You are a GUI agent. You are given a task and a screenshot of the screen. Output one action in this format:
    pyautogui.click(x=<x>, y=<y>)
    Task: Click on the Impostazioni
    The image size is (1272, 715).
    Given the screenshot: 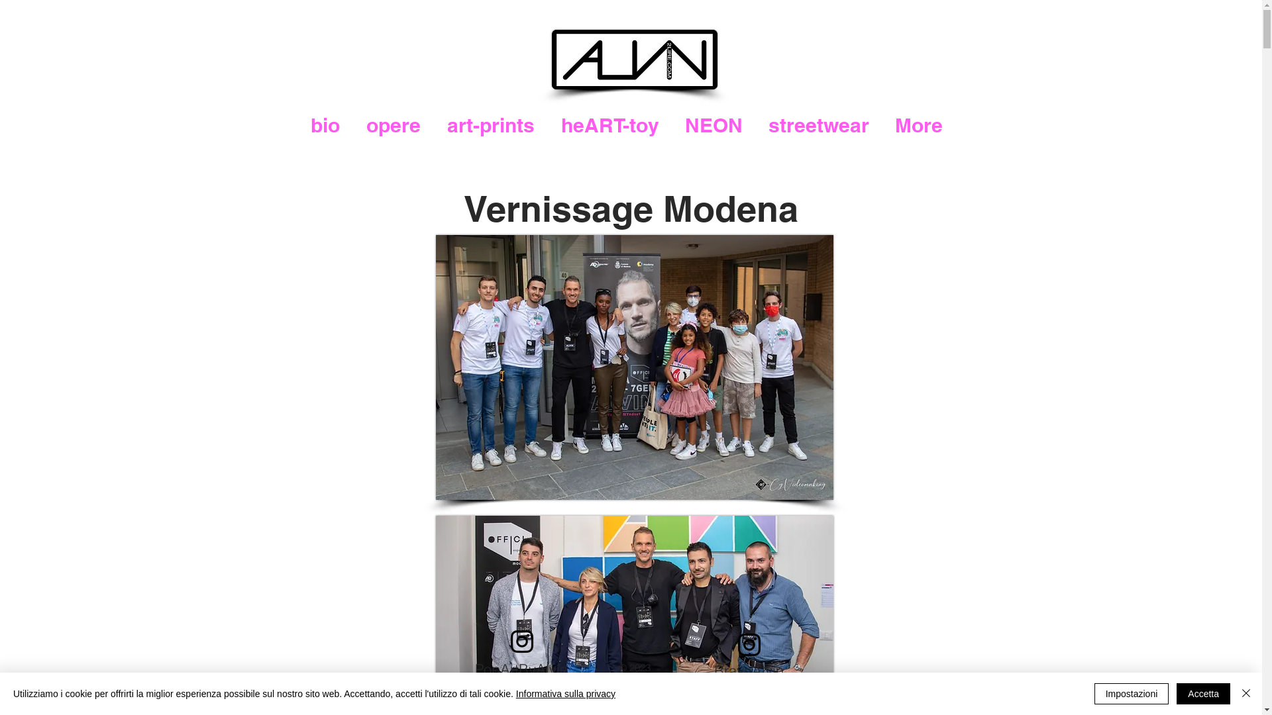 What is the action you would take?
    pyautogui.click(x=1132, y=694)
    